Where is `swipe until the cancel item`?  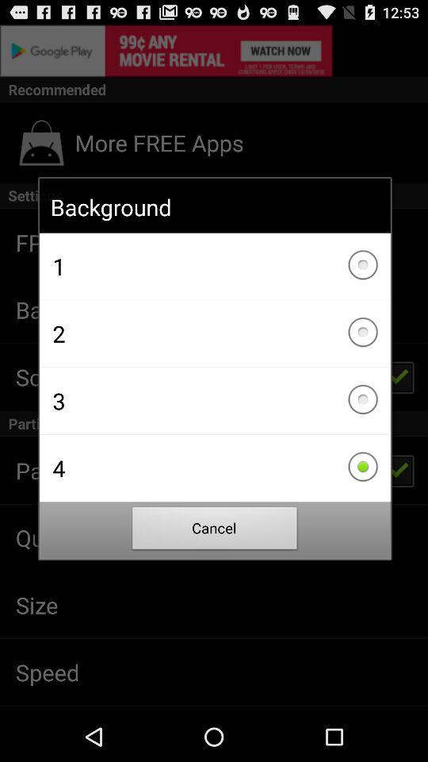 swipe until the cancel item is located at coordinates (215, 530).